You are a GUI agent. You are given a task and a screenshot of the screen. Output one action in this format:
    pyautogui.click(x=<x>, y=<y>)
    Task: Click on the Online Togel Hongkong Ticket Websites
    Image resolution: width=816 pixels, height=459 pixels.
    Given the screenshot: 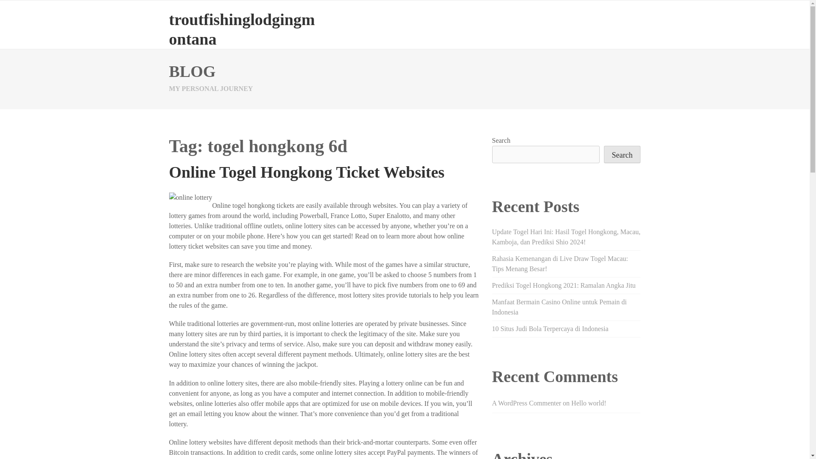 What is the action you would take?
    pyautogui.click(x=307, y=172)
    